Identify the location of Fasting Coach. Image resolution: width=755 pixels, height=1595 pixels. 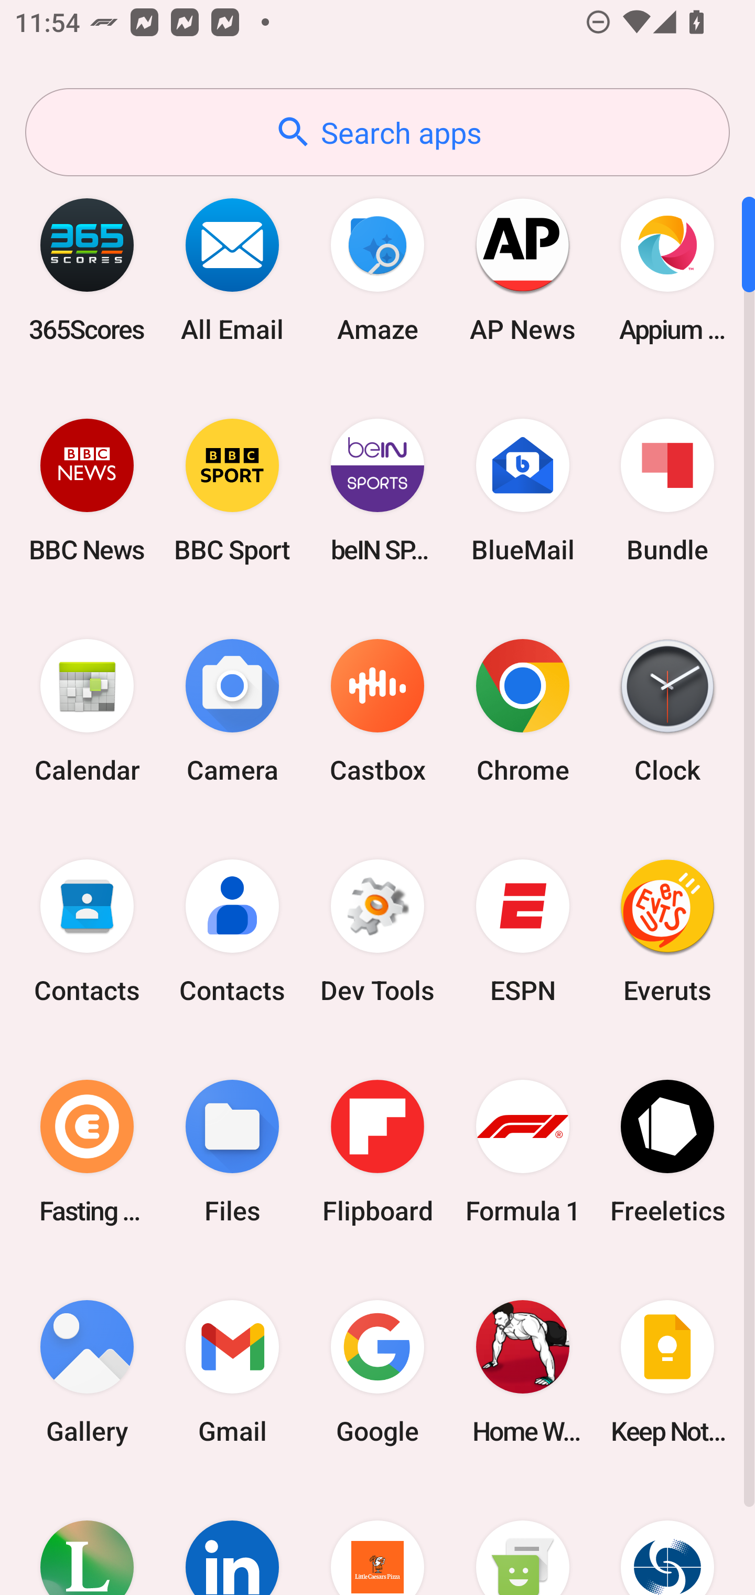
(87, 1151).